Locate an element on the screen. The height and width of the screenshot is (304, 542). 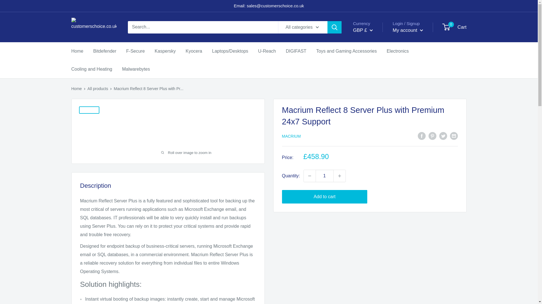
Decrease quantity by 1 is located at coordinates (309, 176).